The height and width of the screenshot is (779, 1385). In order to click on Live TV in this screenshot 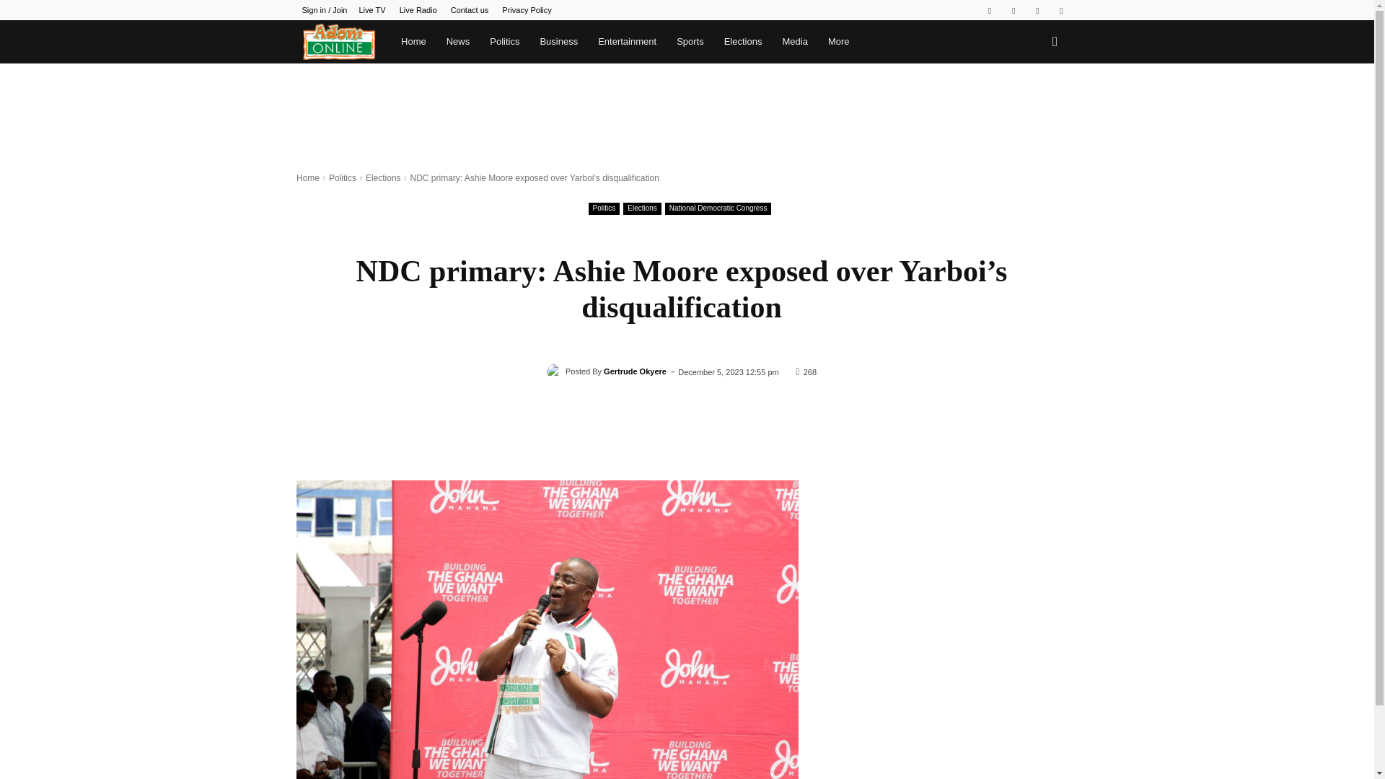, I will do `click(371, 10)`.